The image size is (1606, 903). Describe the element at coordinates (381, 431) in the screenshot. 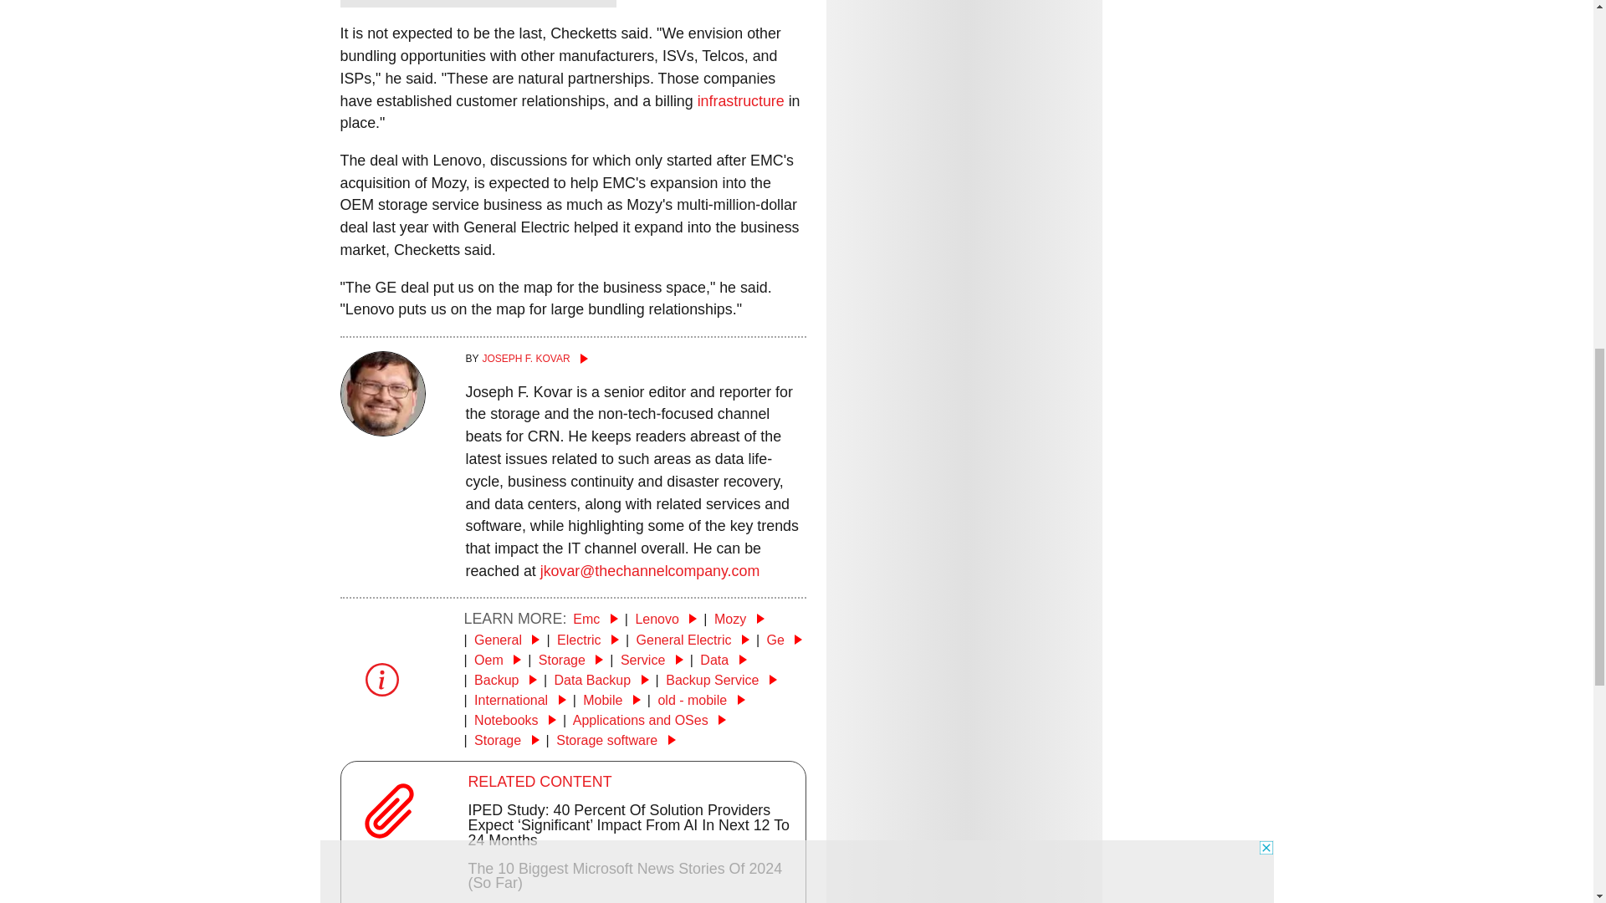

I see `Joseph F. Kovar` at that location.